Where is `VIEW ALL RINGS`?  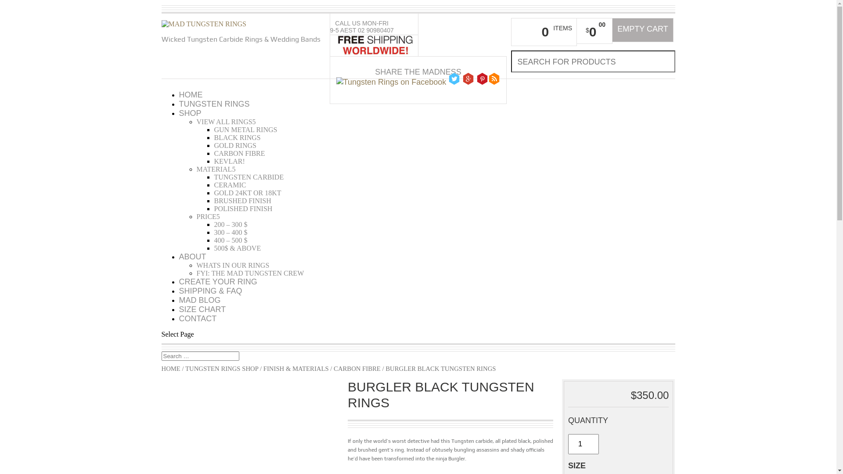 VIEW ALL RINGS is located at coordinates (227, 122).